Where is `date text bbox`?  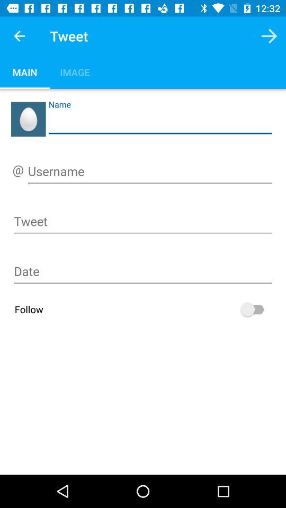
date text bbox is located at coordinates (143, 273).